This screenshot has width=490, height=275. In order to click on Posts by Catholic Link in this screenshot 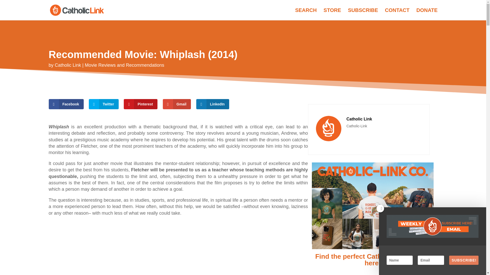, I will do `click(68, 65)`.